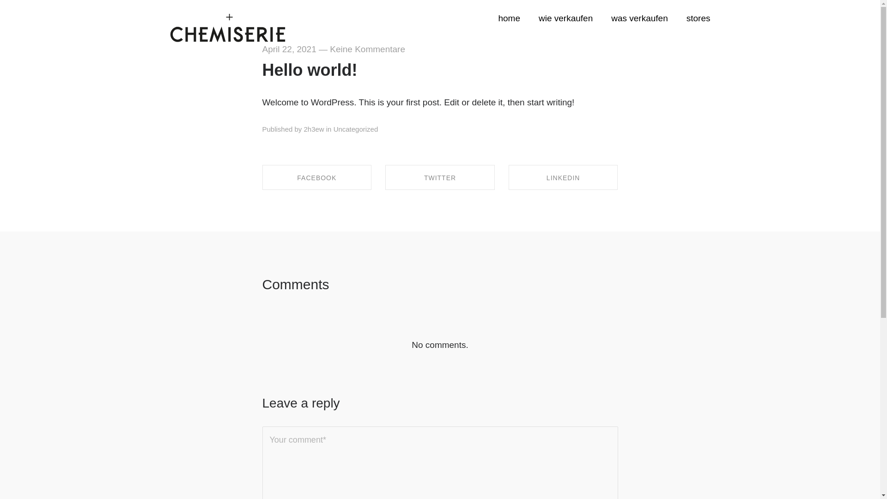 This screenshot has height=499, width=887. I want to click on Uncategorized, so click(356, 129).